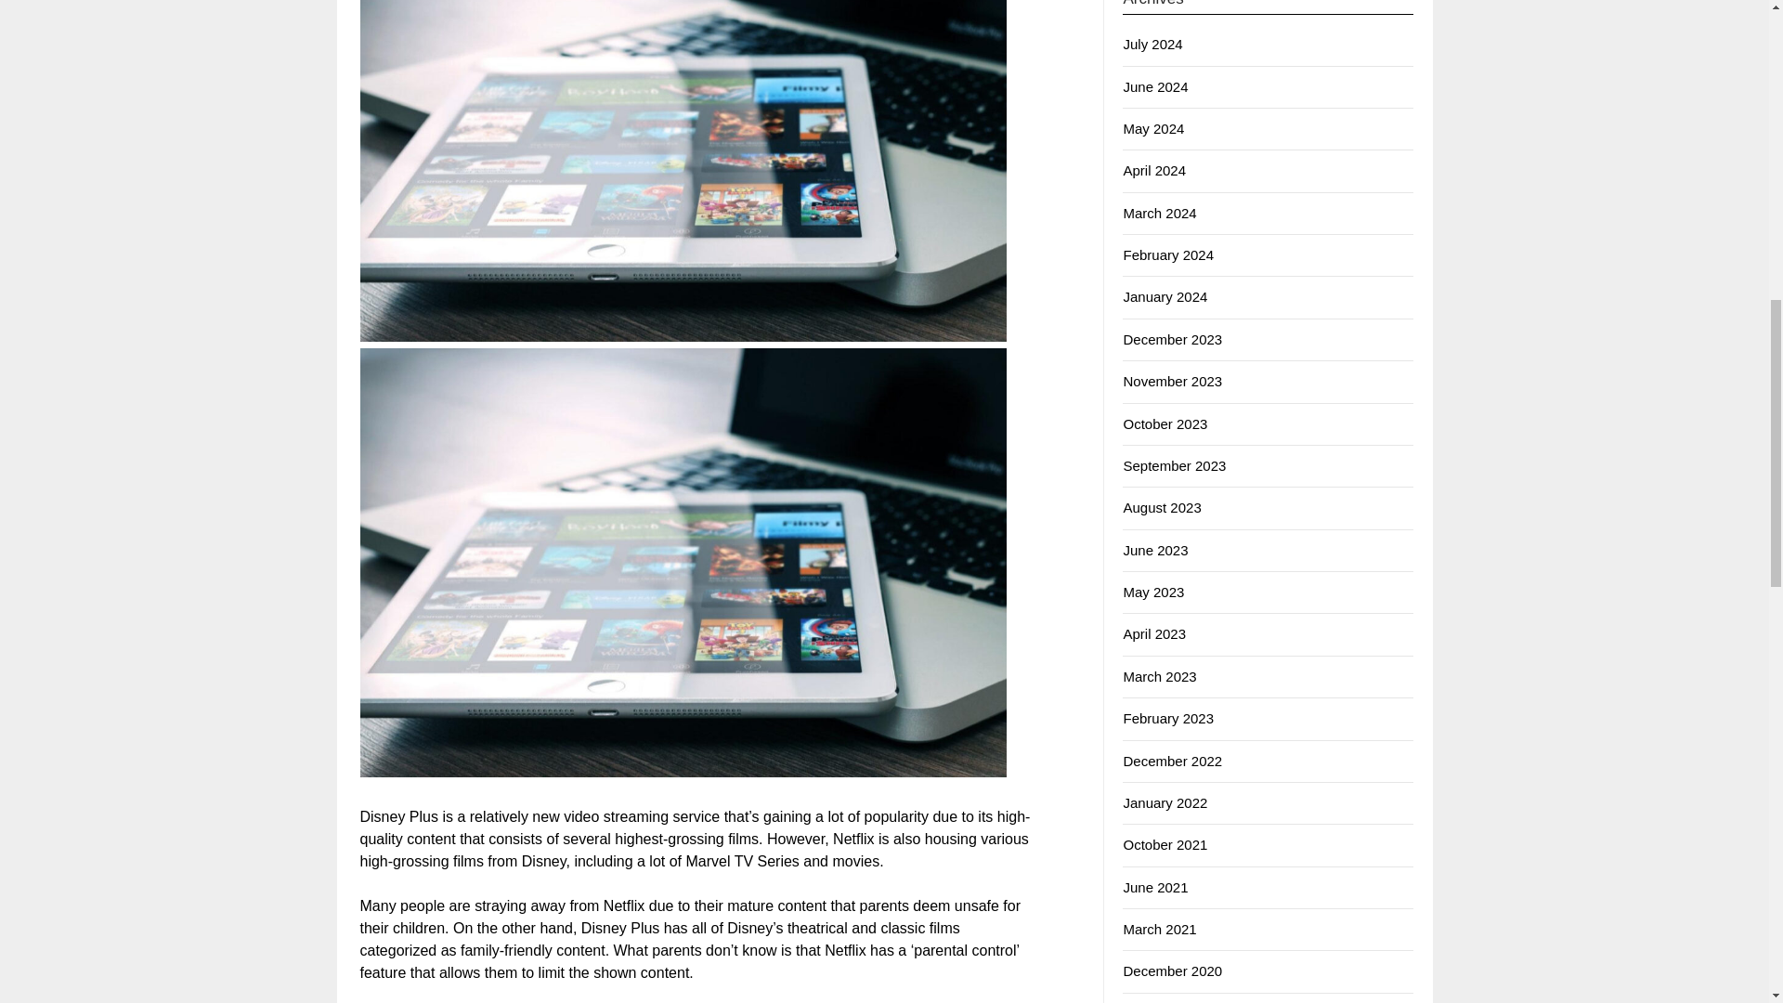 The image size is (1783, 1003). I want to click on January 2024, so click(1165, 297).